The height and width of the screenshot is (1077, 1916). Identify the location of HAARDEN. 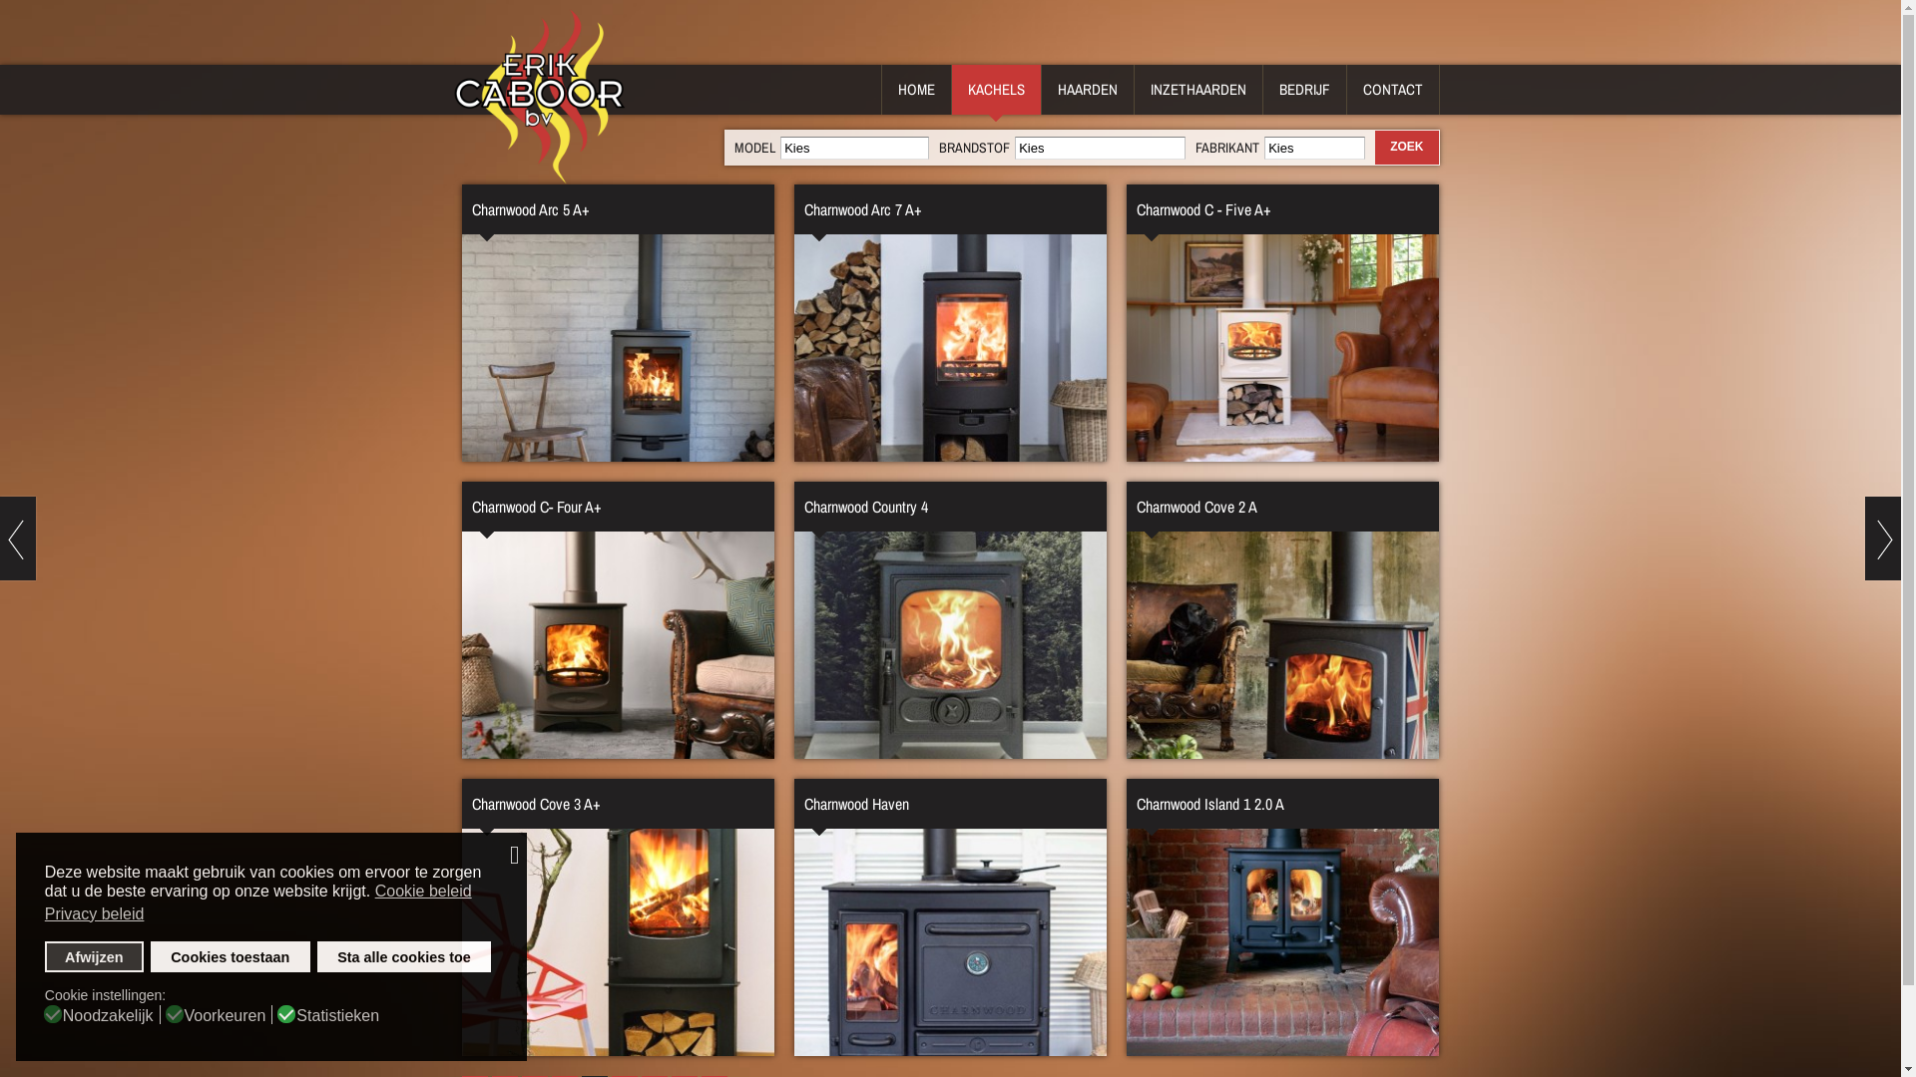
(1088, 90).